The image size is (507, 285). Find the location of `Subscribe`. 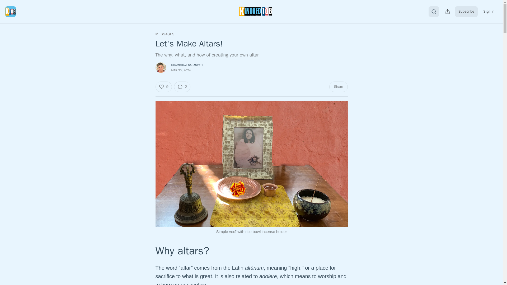

Subscribe is located at coordinates (466, 11).